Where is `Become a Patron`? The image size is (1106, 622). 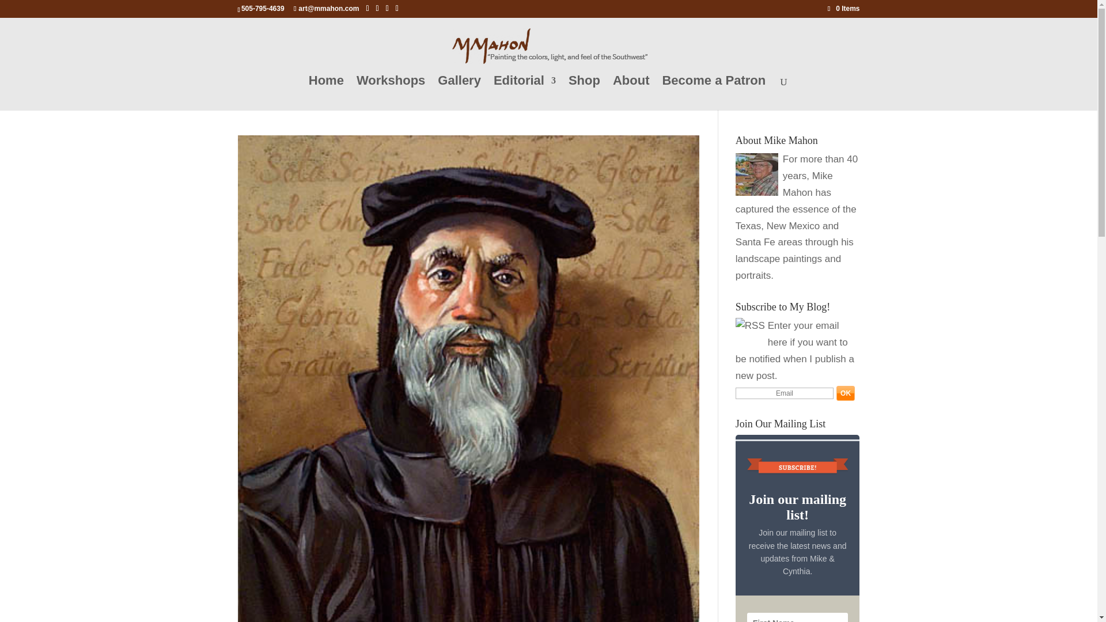
Become a Patron is located at coordinates (713, 93).